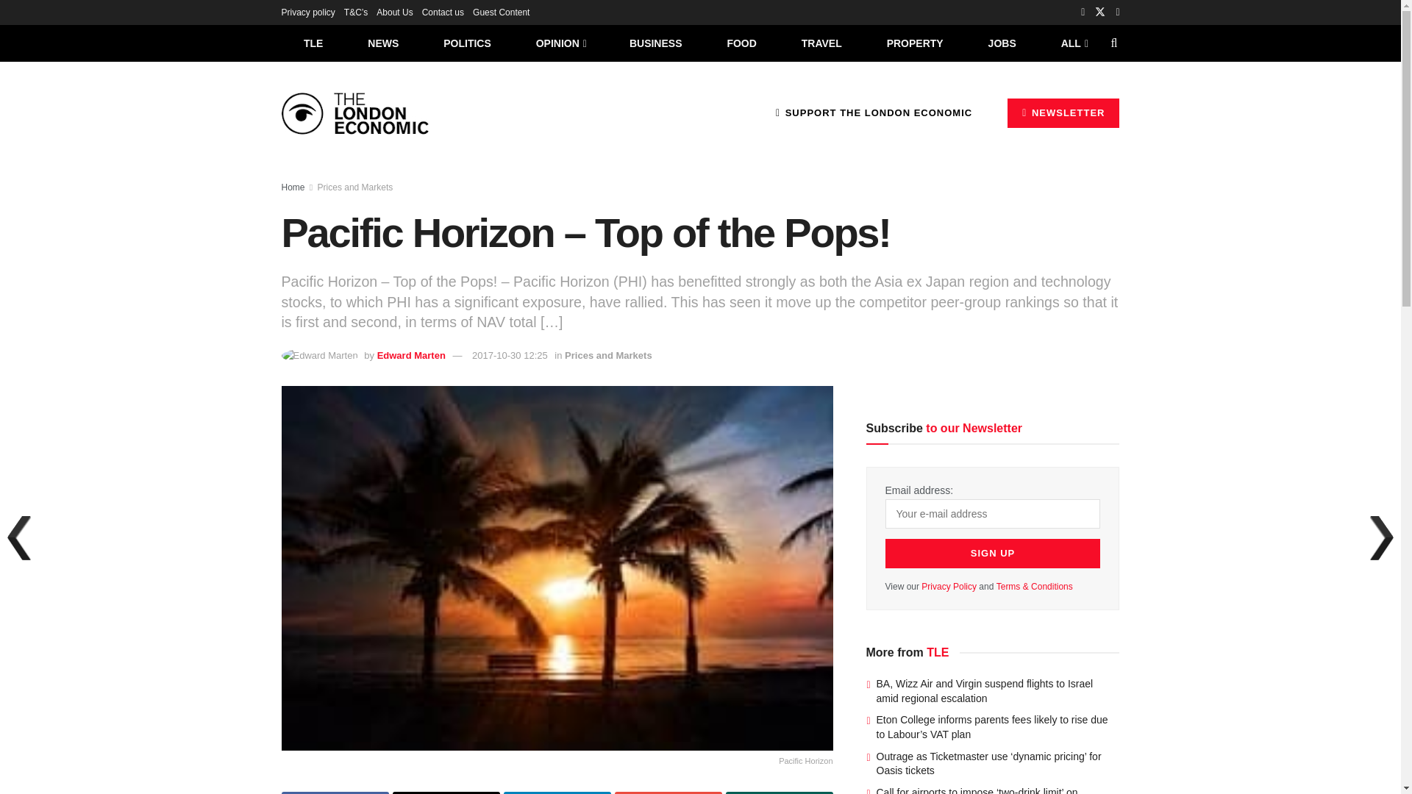  I want to click on JOBS, so click(1002, 43).